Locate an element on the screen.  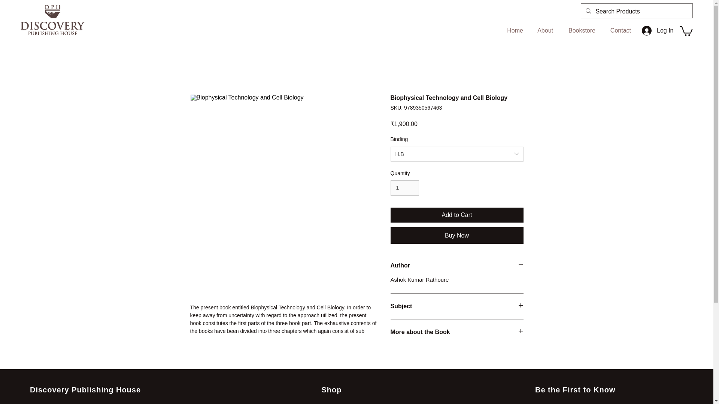
More about the Book is located at coordinates (457, 332).